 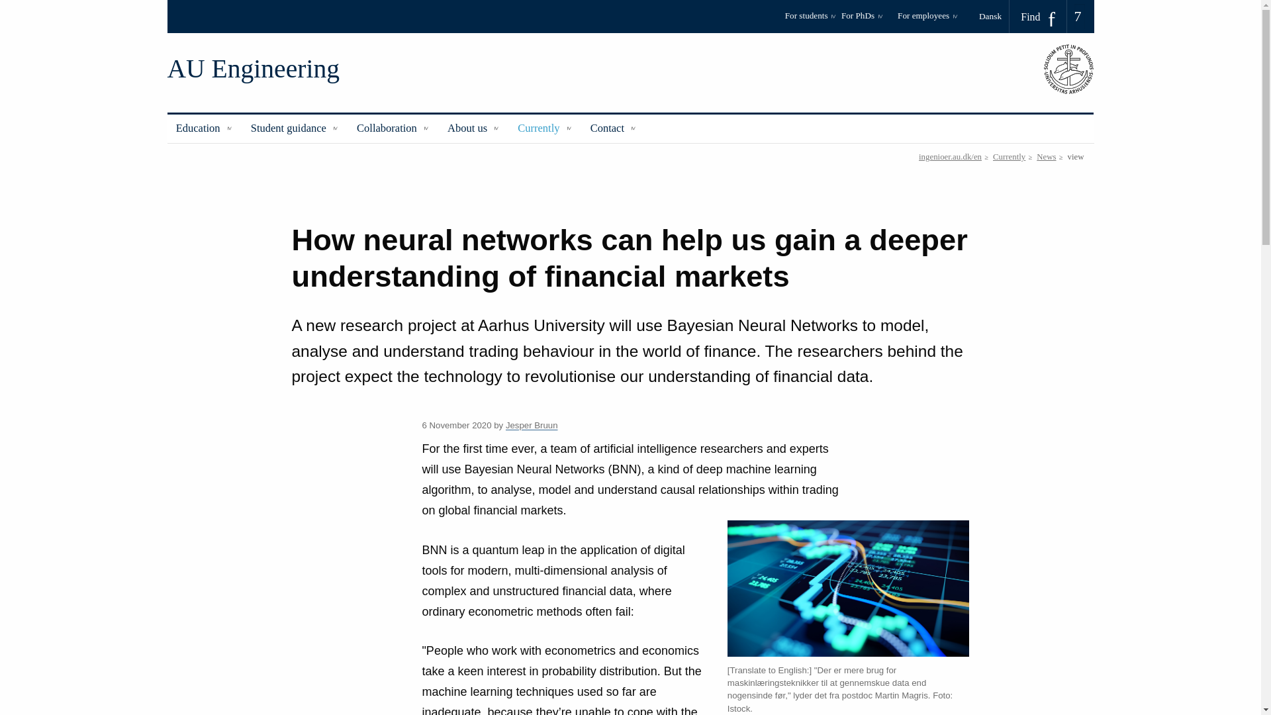 What do you see at coordinates (994, 16) in the screenshot?
I see `Dansk` at bounding box center [994, 16].